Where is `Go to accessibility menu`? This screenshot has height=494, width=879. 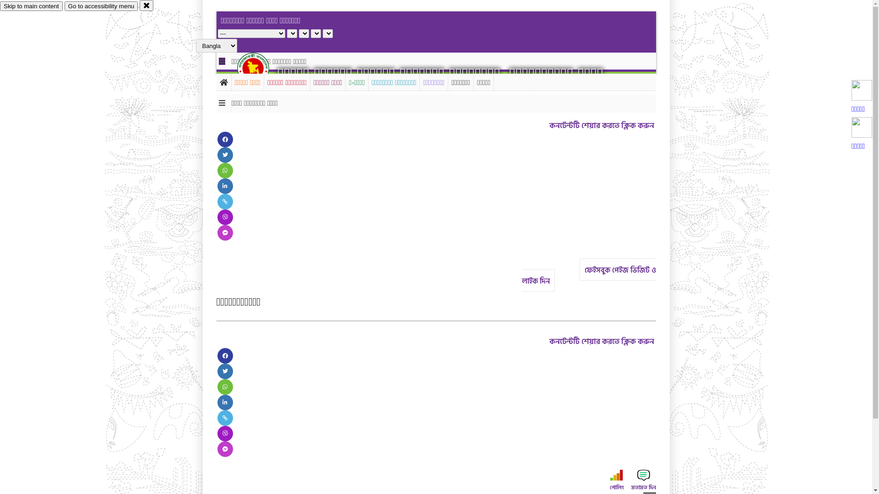
Go to accessibility menu is located at coordinates (101, 6).